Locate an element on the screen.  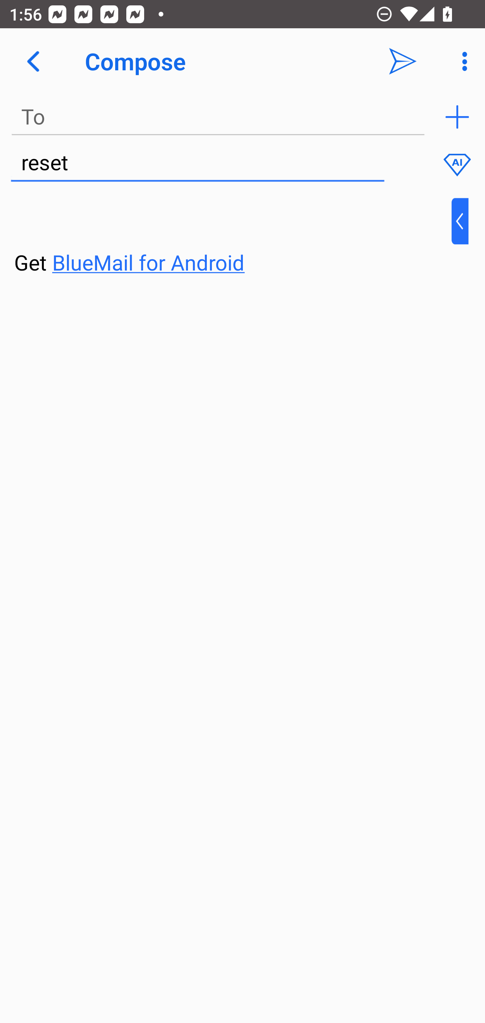
reset is located at coordinates (197, 163).